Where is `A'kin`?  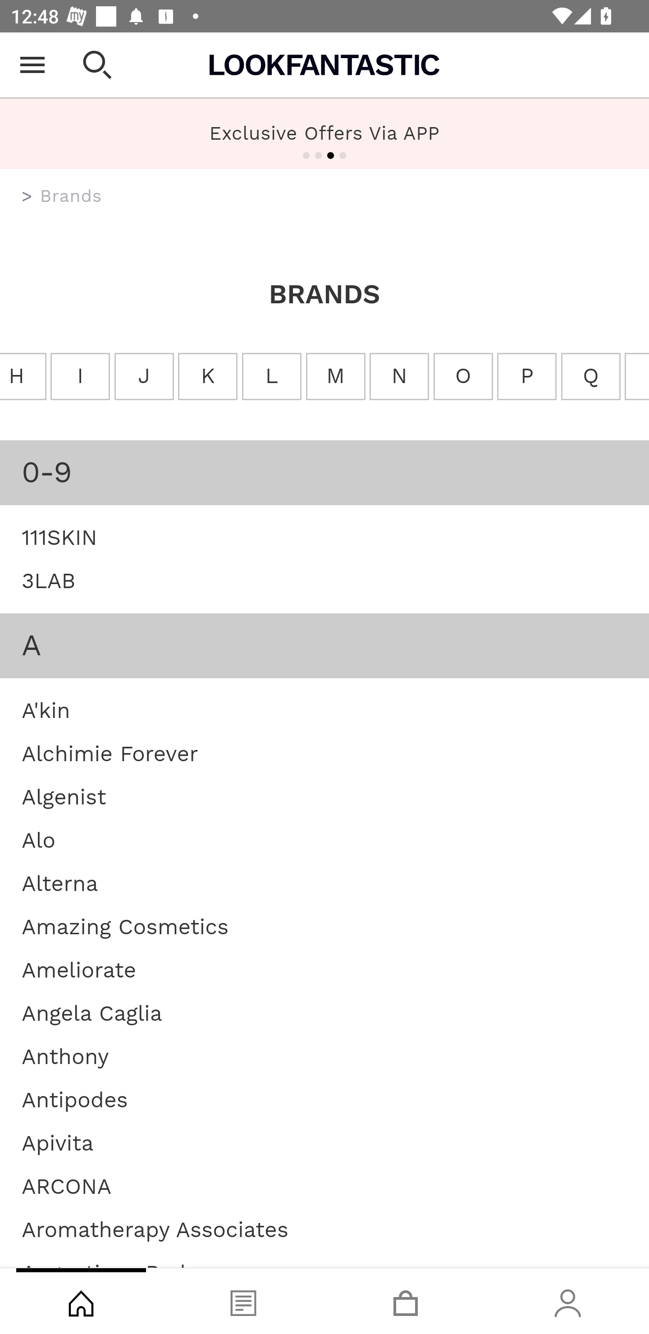 A'kin is located at coordinates (46, 709).